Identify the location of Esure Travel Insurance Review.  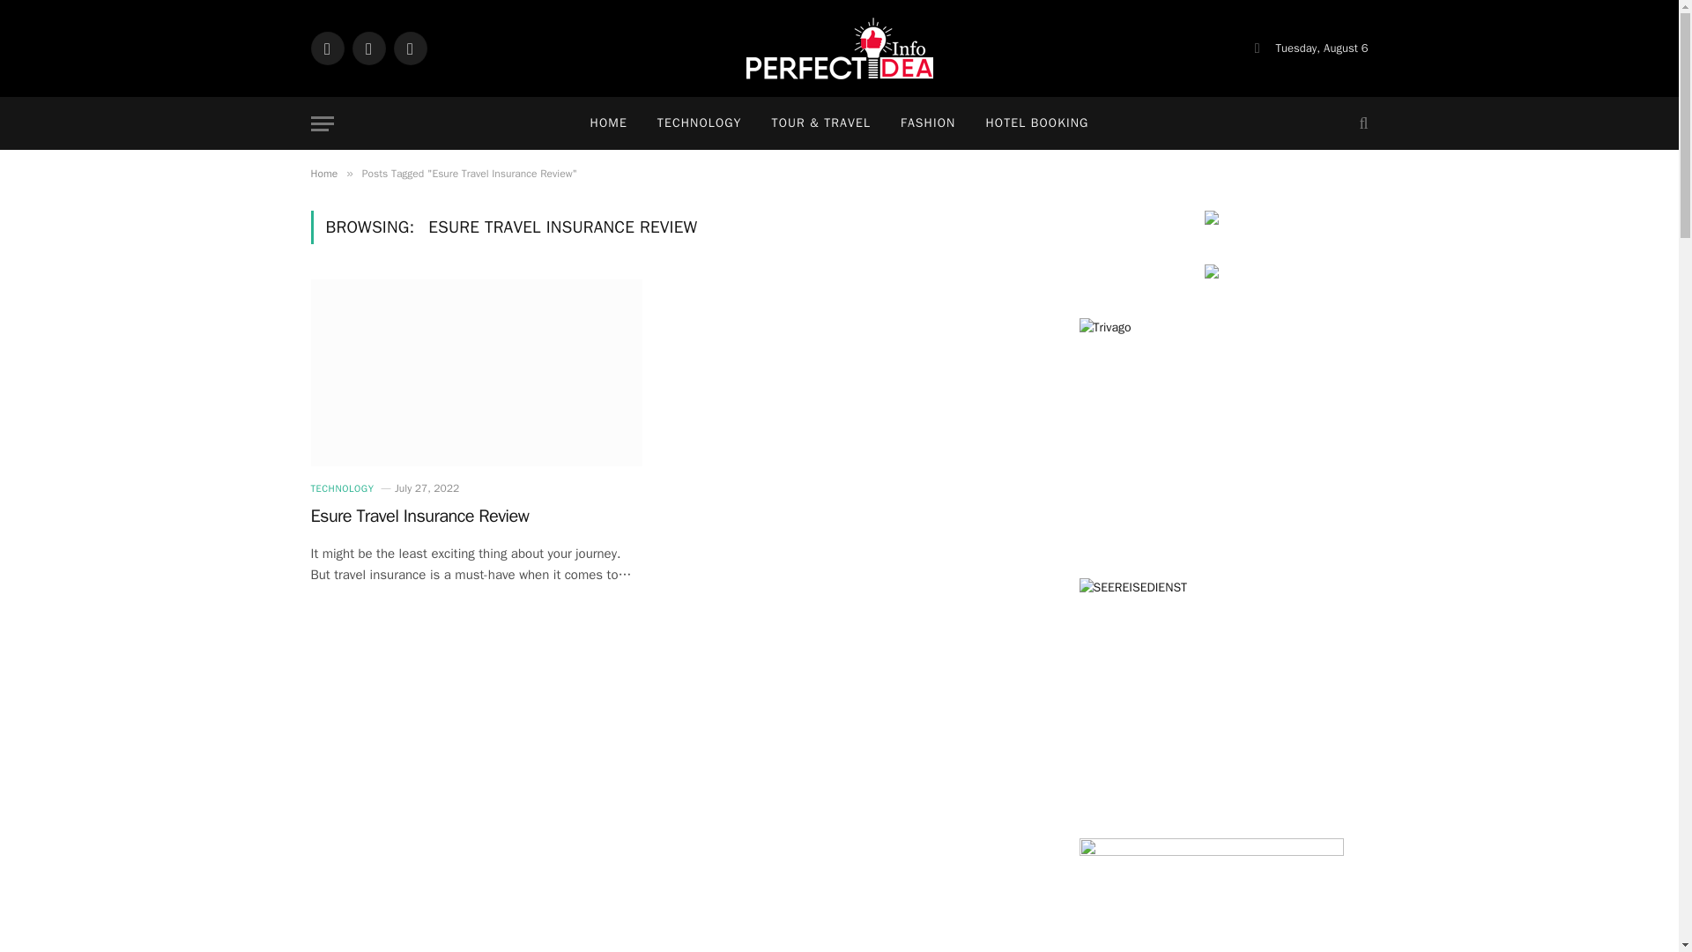
(475, 373).